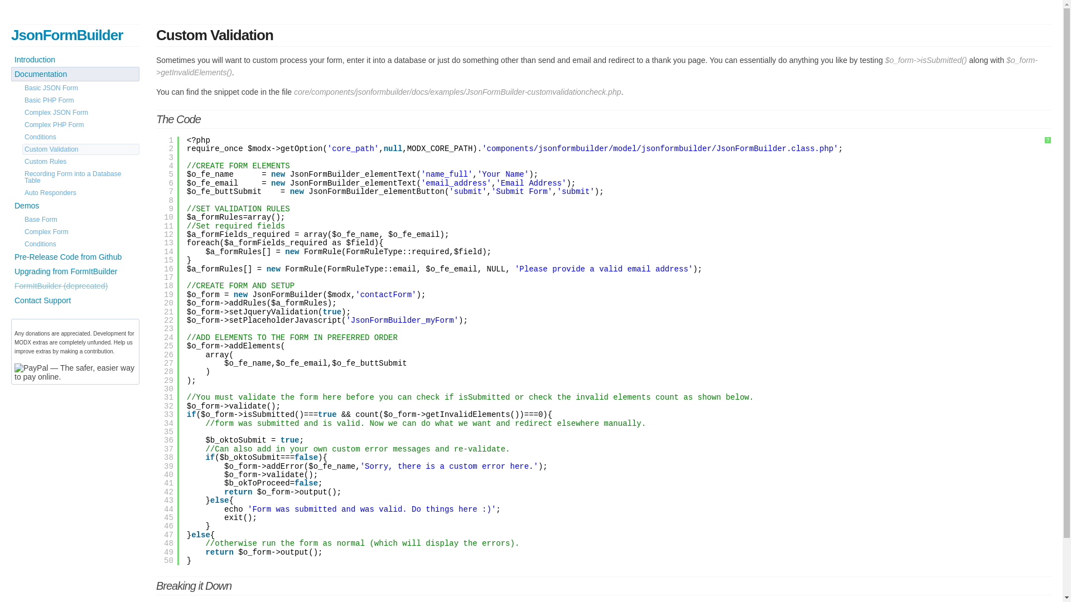 This screenshot has height=602, width=1071. Describe the element at coordinates (75, 300) in the screenshot. I see `Contact Support` at that location.